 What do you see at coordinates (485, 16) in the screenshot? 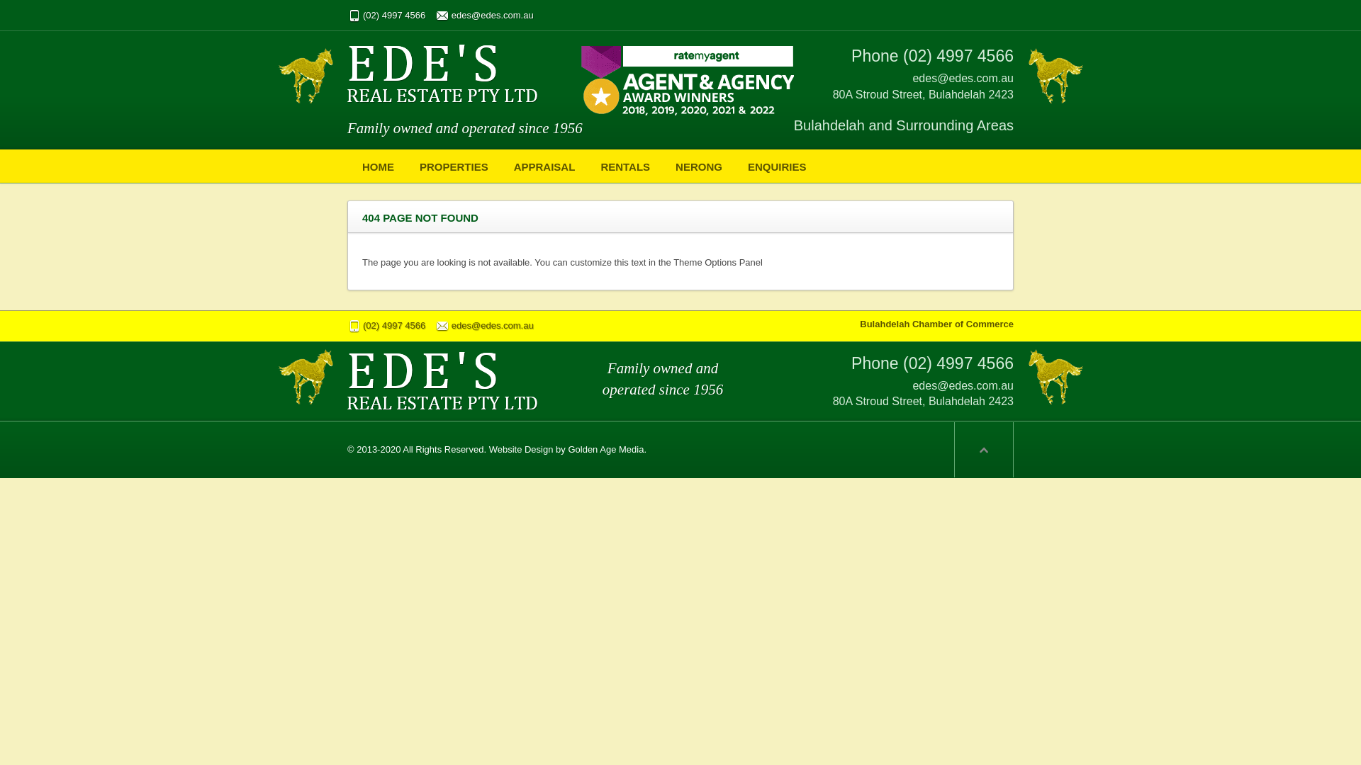
I see `edes@edes.com.au` at bounding box center [485, 16].